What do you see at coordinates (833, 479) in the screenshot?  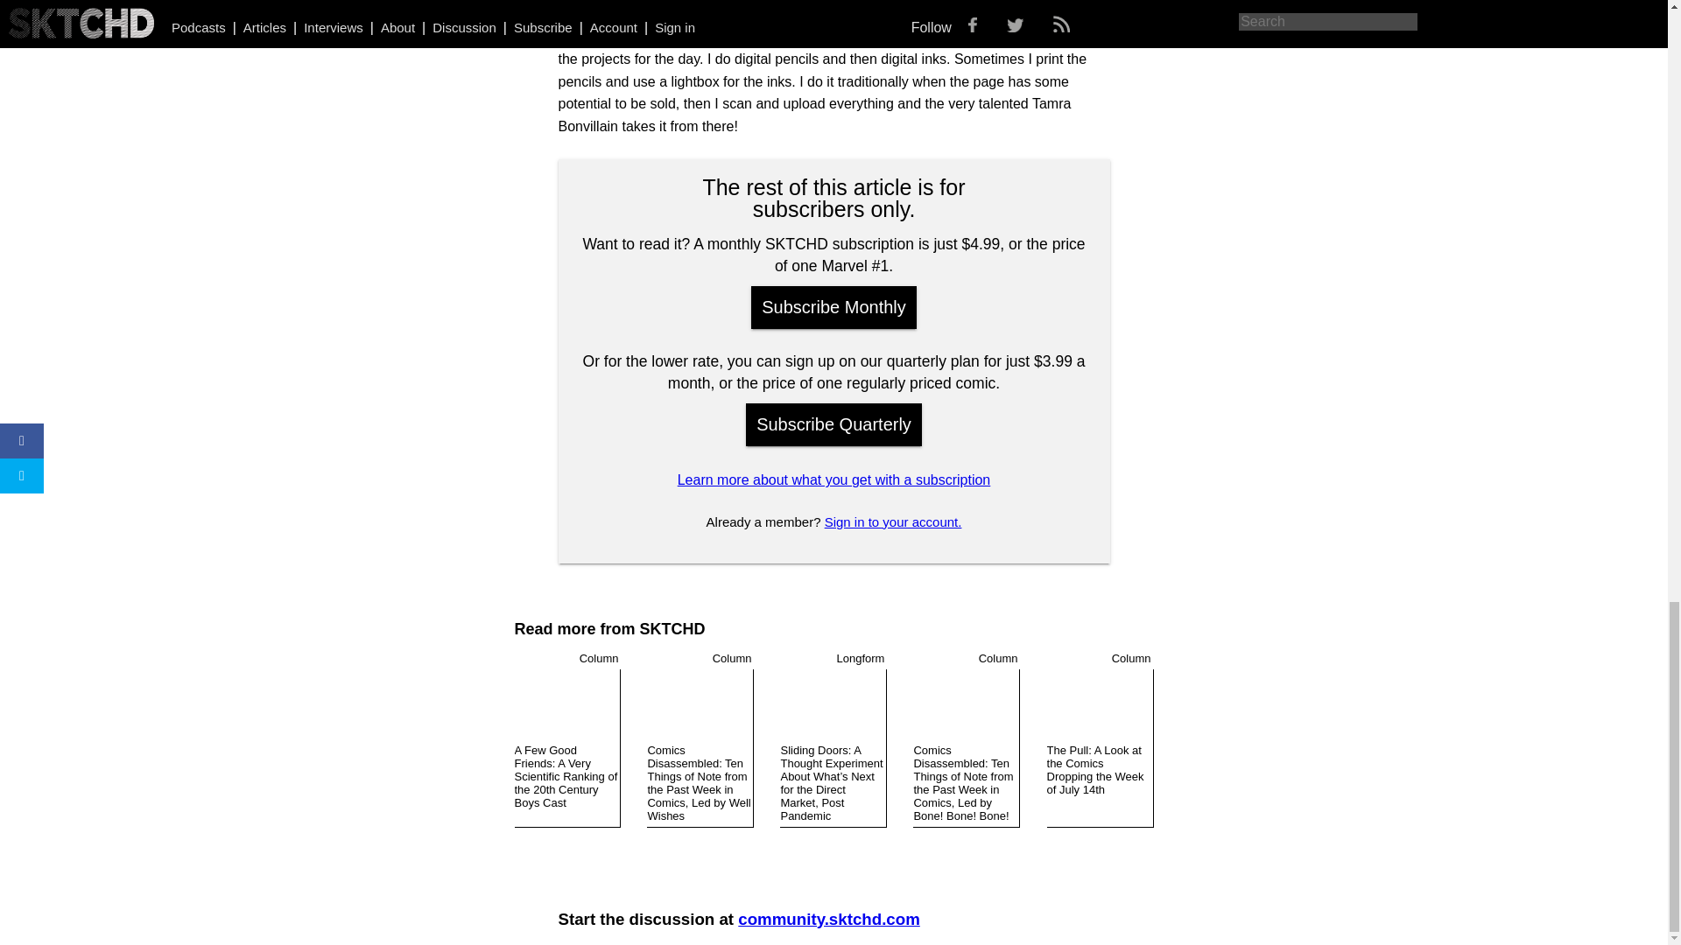 I see `Learn more about what you get with a subscription` at bounding box center [833, 479].